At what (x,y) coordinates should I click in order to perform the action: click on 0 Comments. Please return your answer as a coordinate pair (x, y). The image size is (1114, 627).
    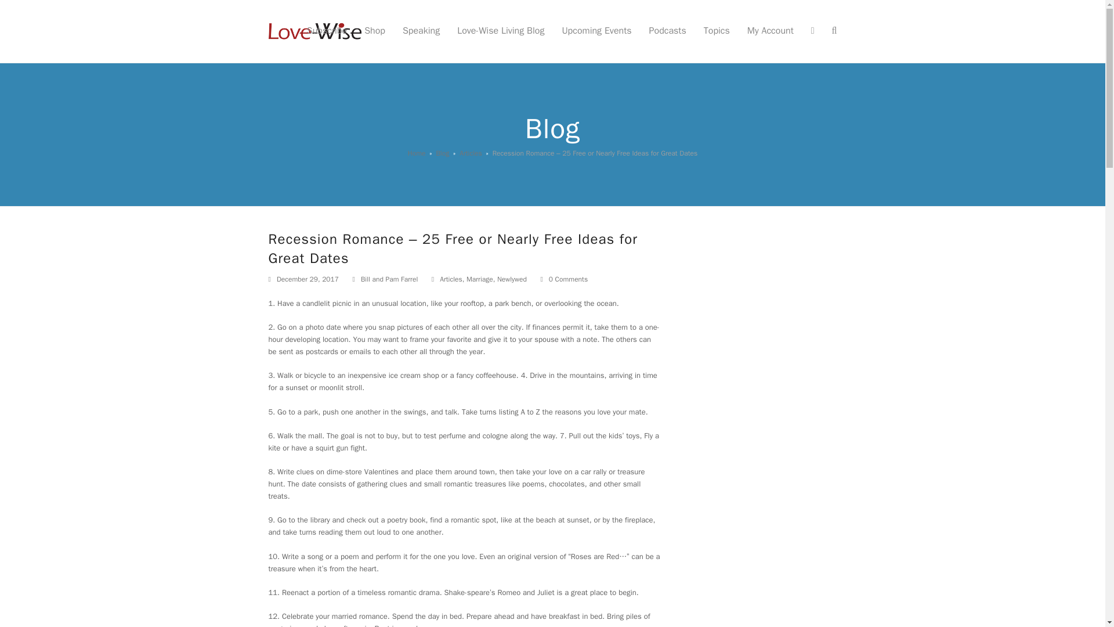
    Looking at the image, I should click on (564, 280).